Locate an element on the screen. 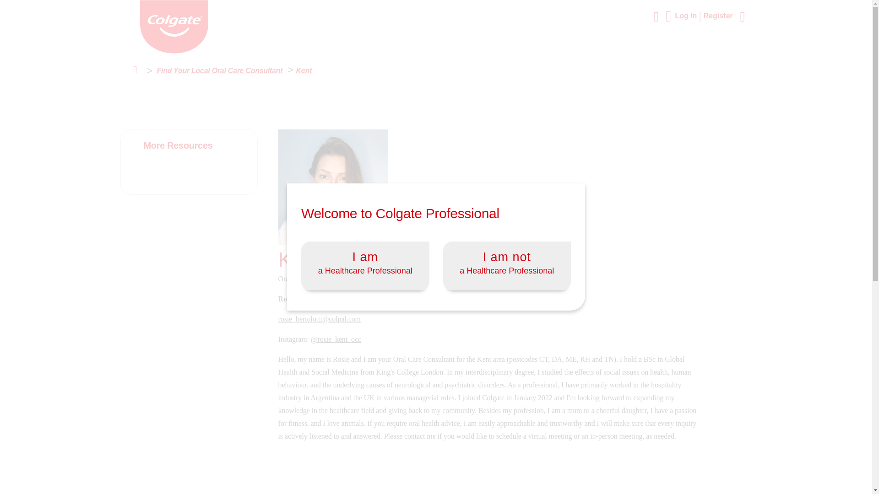 The image size is (879, 494). Rosie Berltolotti resize is located at coordinates (333, 187).